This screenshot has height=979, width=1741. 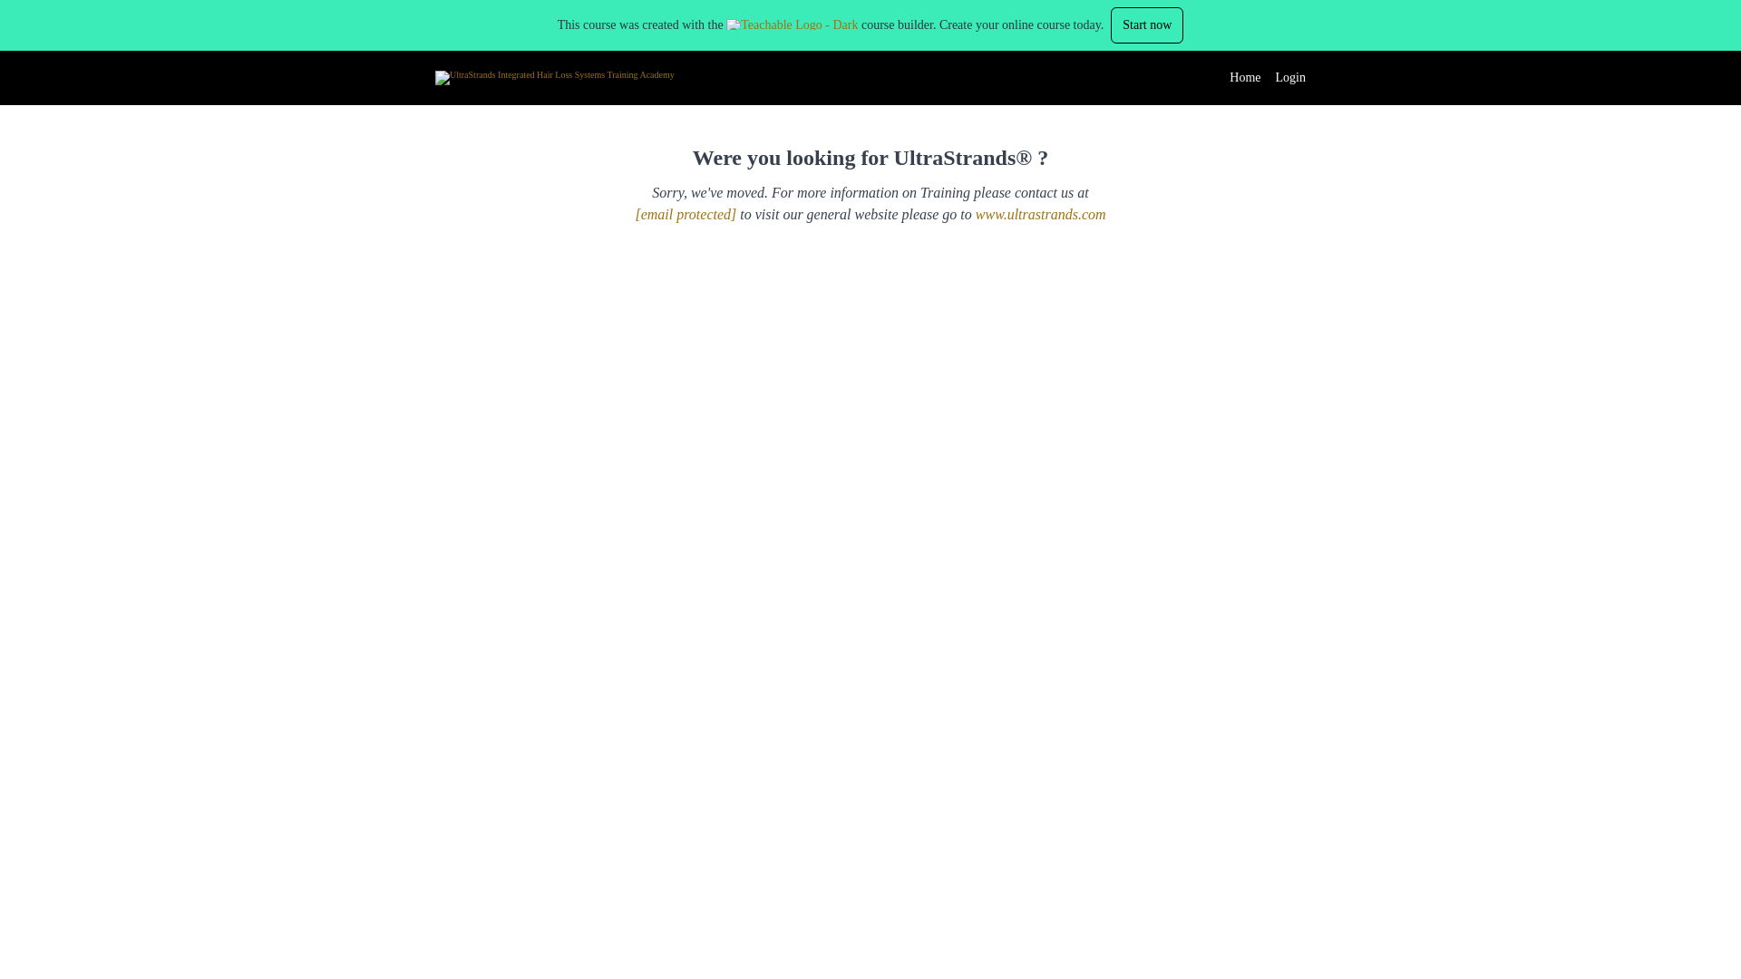 I want to click on www.ultrastrands.com, so click(x=1040, y=214).